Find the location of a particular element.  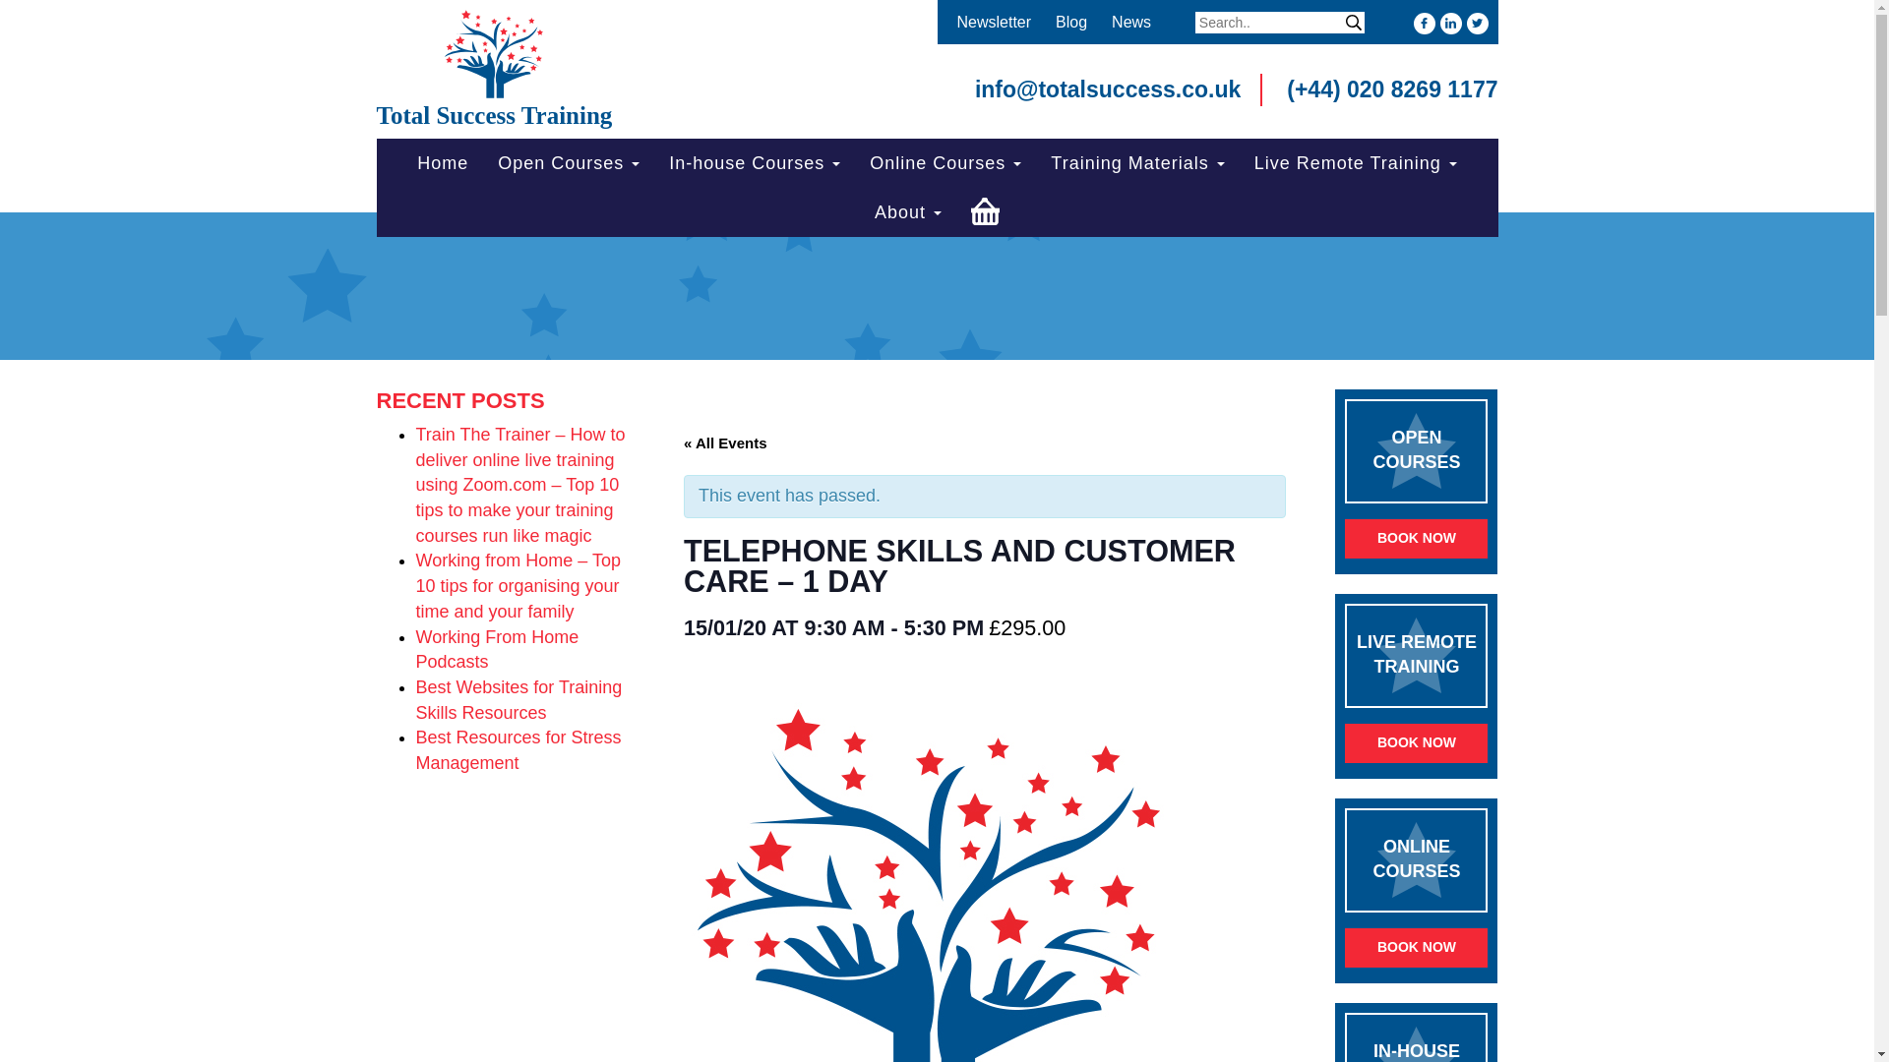

Home is located at coordinates (443, 163).